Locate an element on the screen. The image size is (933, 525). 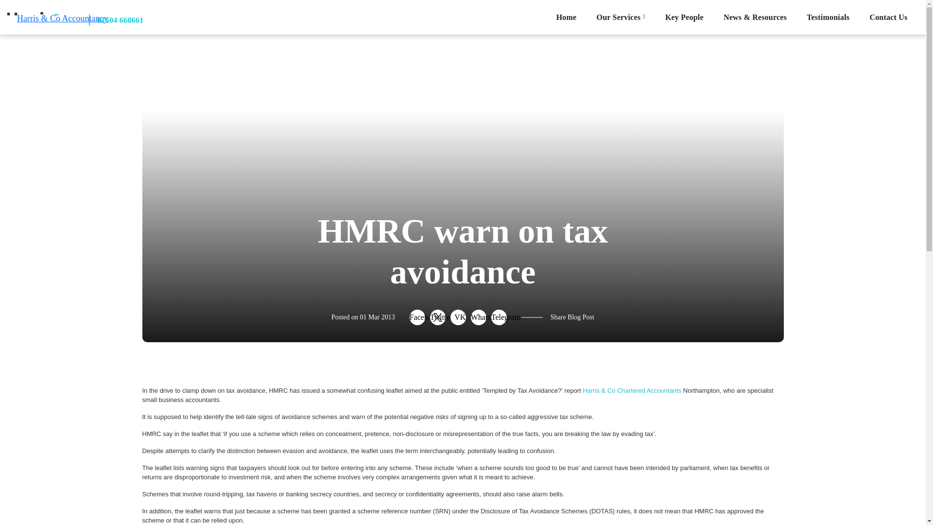
Telegram is located at coordinates (499, 317).